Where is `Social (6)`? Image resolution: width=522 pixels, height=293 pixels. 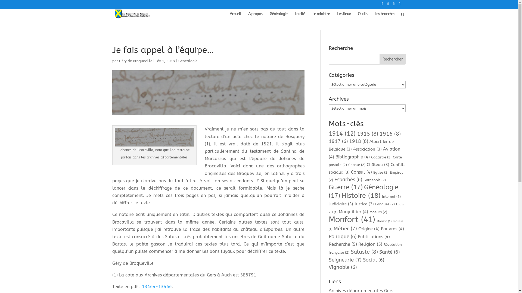
Social (6) is located at coordinates (374, 260).